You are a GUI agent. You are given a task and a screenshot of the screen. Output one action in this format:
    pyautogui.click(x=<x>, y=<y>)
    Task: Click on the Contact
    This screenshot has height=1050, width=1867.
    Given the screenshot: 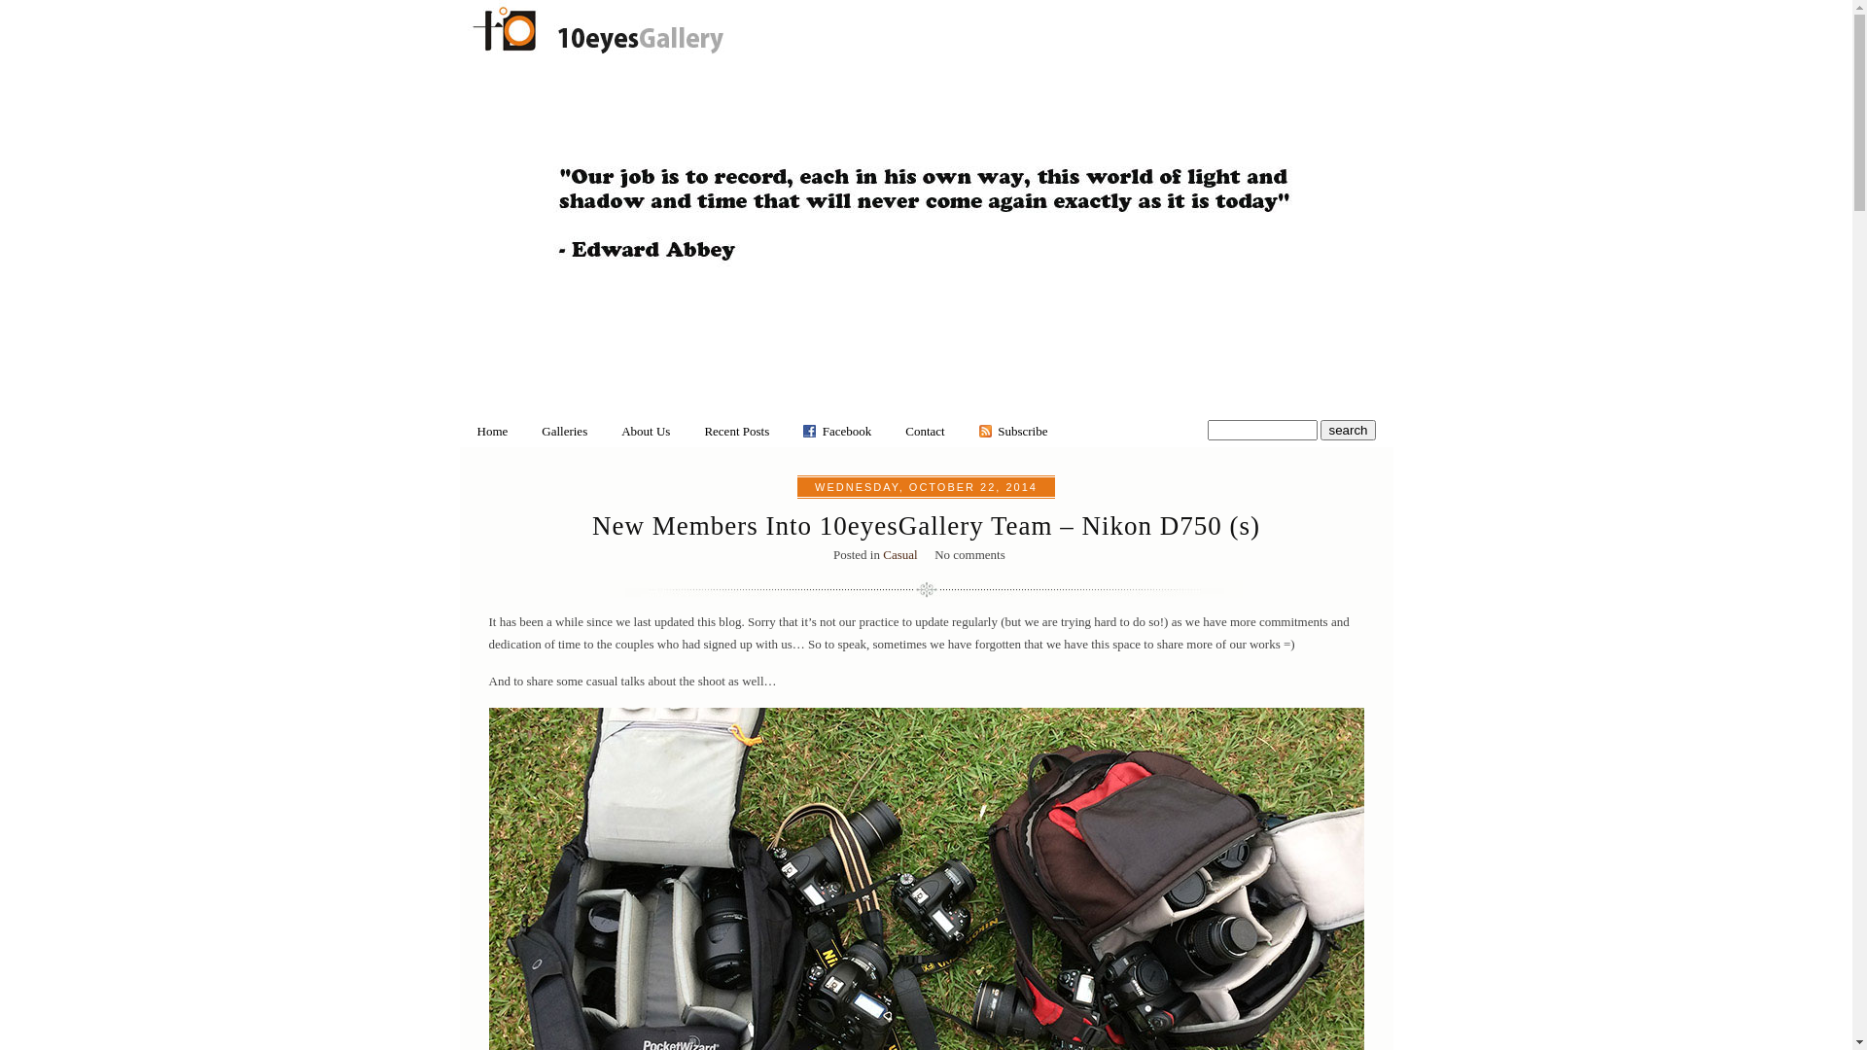 What is the action you would take?
    pyautogui.click(x=925, y=432)
    